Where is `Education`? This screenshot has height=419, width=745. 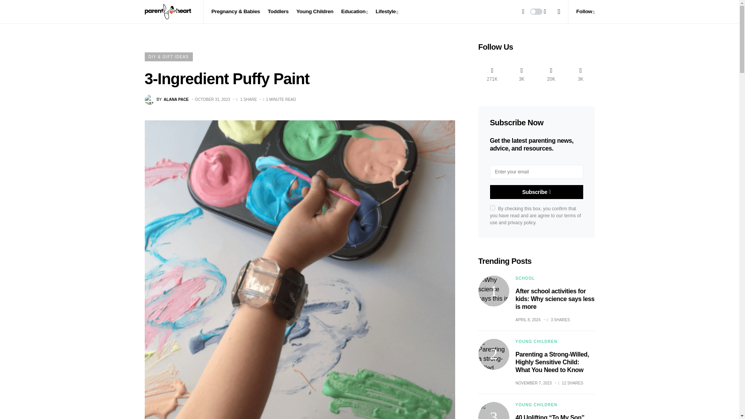 Education is located at coordinates (355, 12).